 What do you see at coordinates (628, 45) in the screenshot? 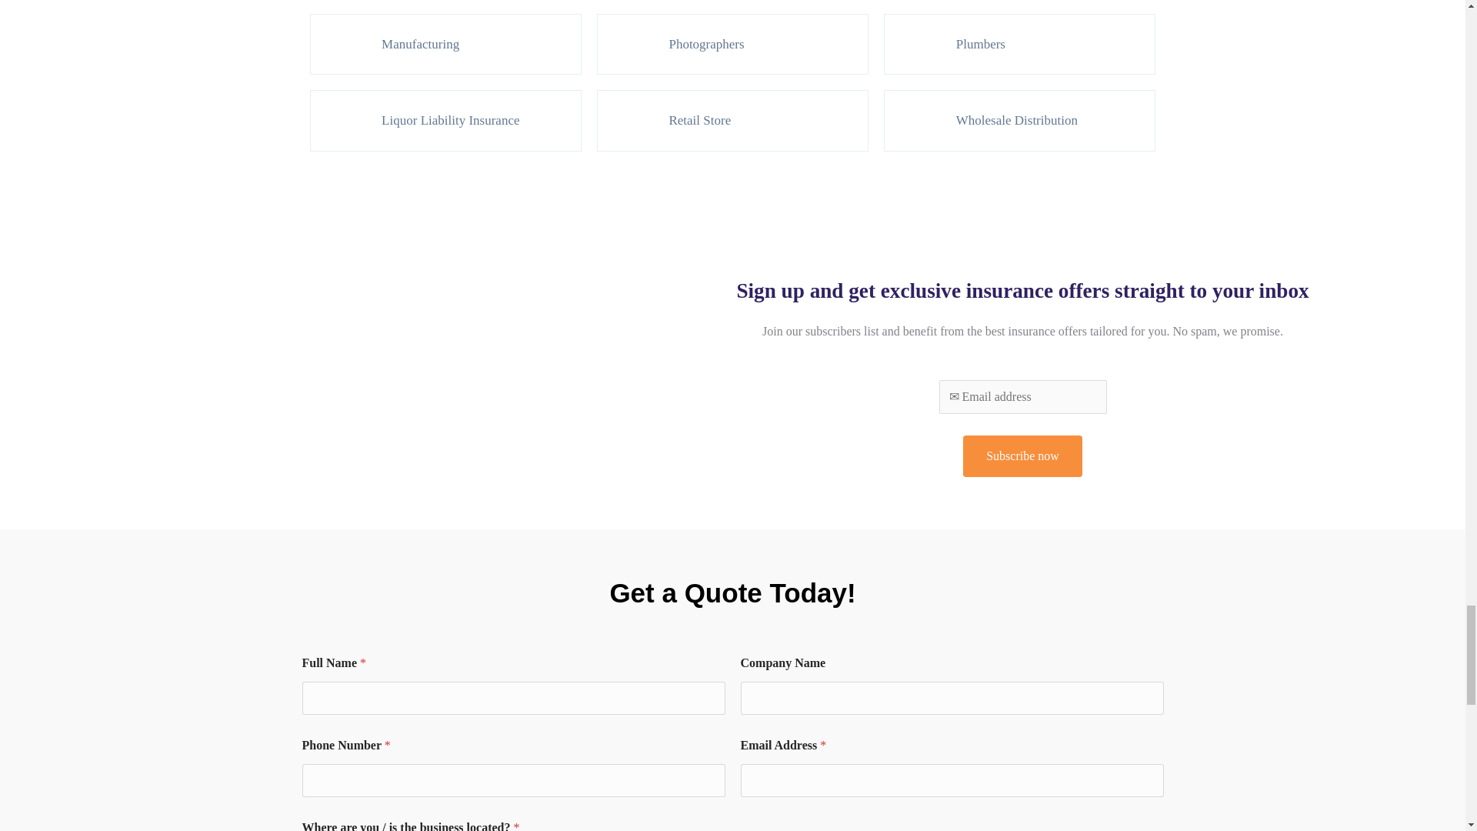
I see `Business Insurance 12` at bounding box center [628, 45].